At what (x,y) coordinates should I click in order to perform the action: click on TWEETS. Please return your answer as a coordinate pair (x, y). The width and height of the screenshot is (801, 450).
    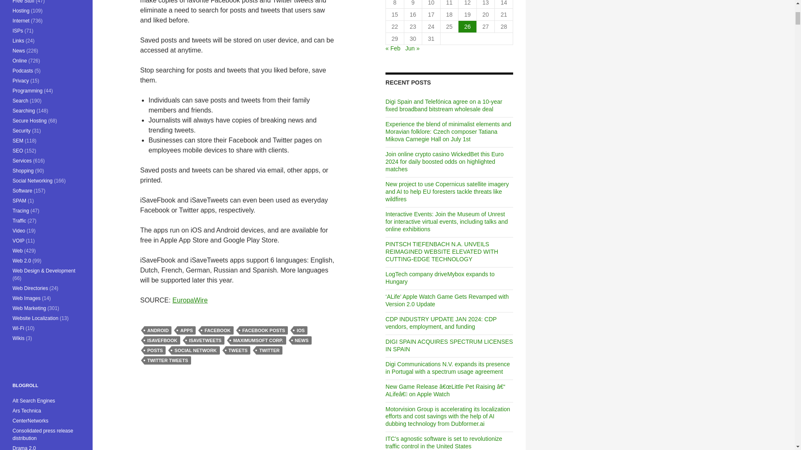
    Looking at the image, I should click on (238, 350).